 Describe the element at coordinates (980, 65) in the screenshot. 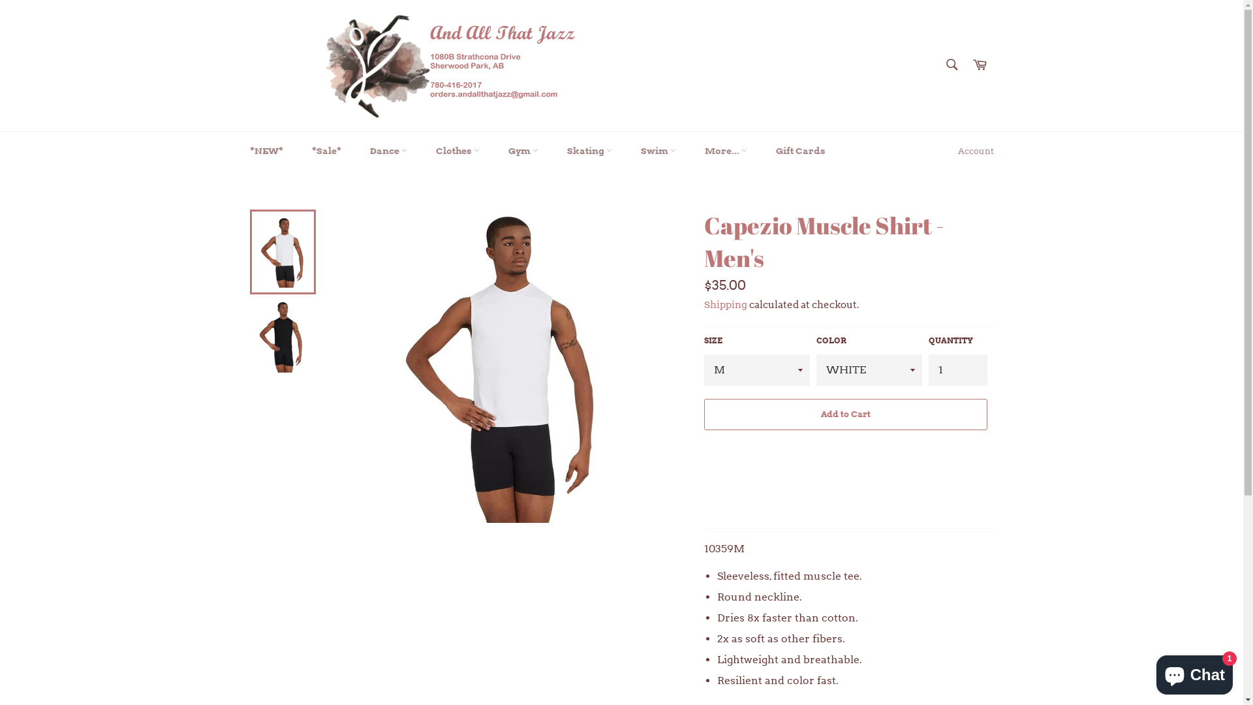

I see `Cart` at that location.